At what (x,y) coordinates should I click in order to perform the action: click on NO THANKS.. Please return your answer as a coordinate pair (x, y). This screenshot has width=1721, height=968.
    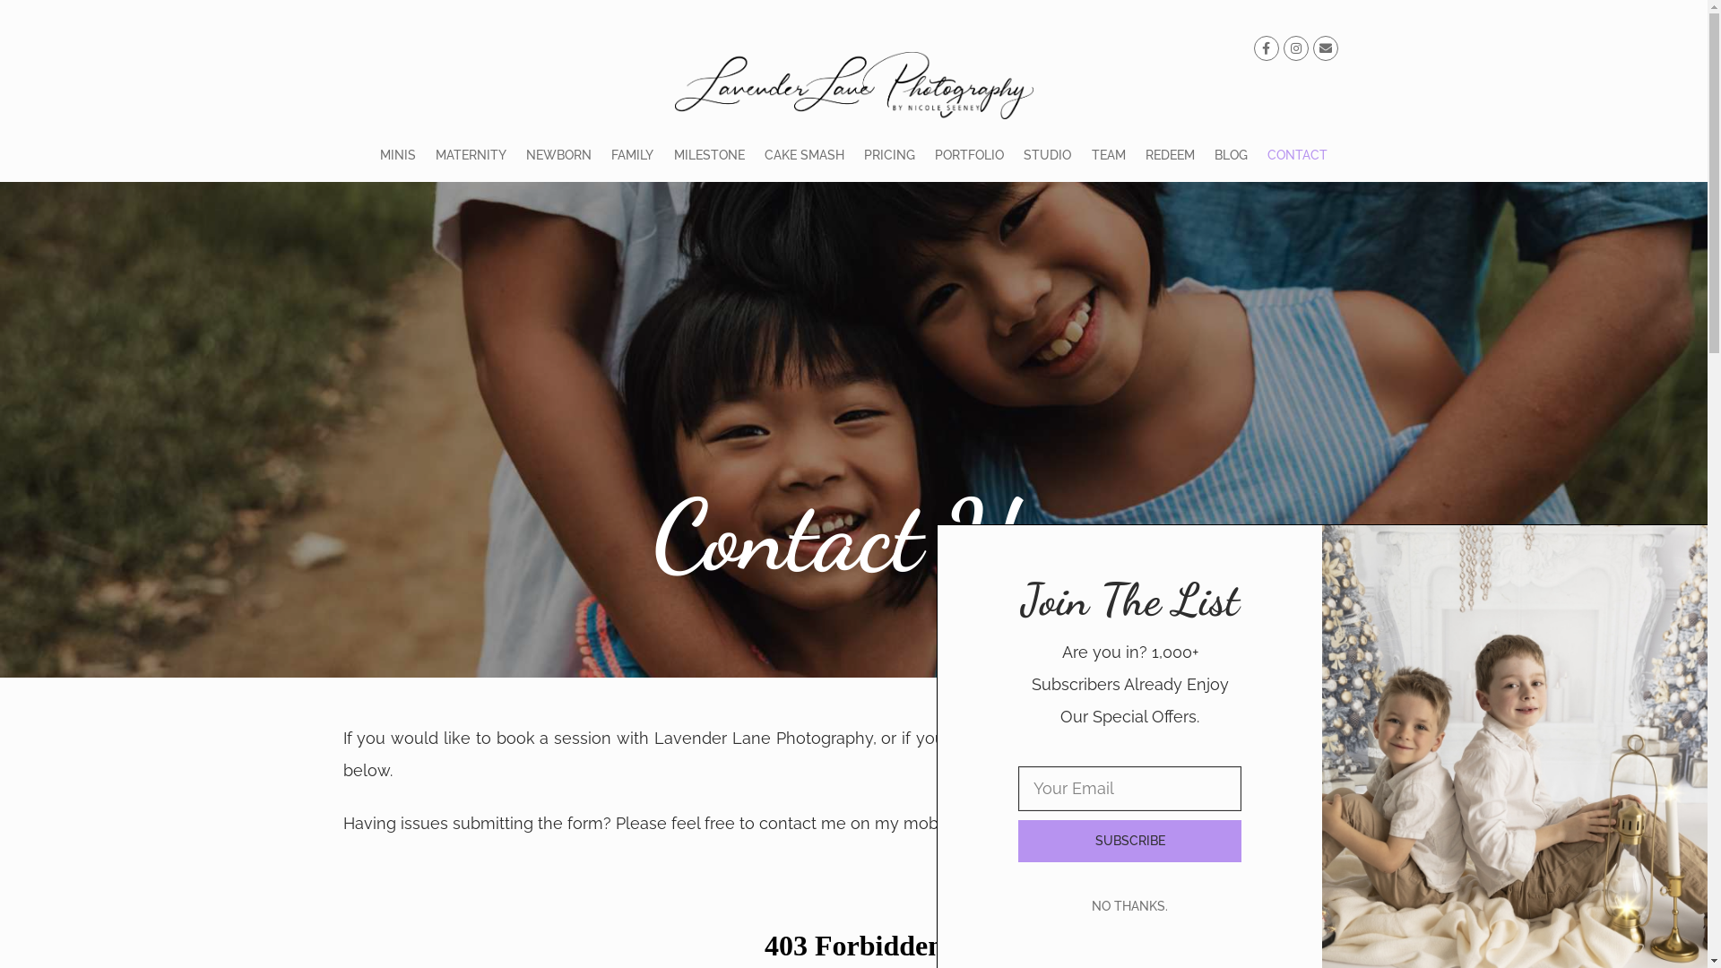
    Looking at the image, I should click on (1129, 905).